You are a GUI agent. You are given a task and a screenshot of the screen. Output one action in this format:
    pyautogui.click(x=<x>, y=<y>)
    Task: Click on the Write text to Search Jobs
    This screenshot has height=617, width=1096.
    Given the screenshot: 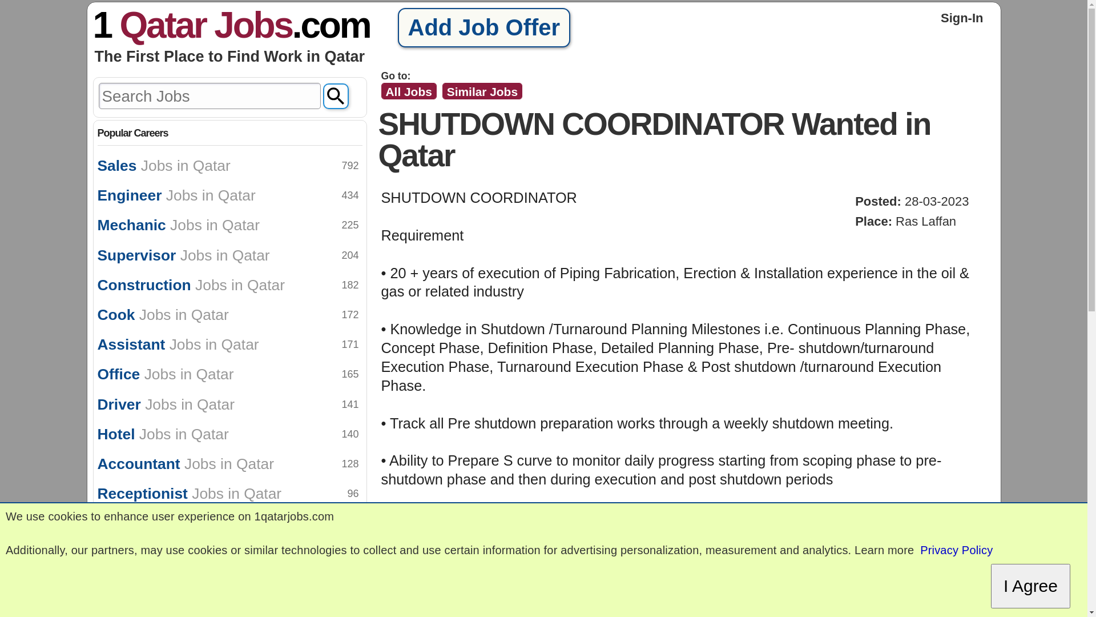 What is the action you would take?
    pyautogui.click(x=209, y=96)
    